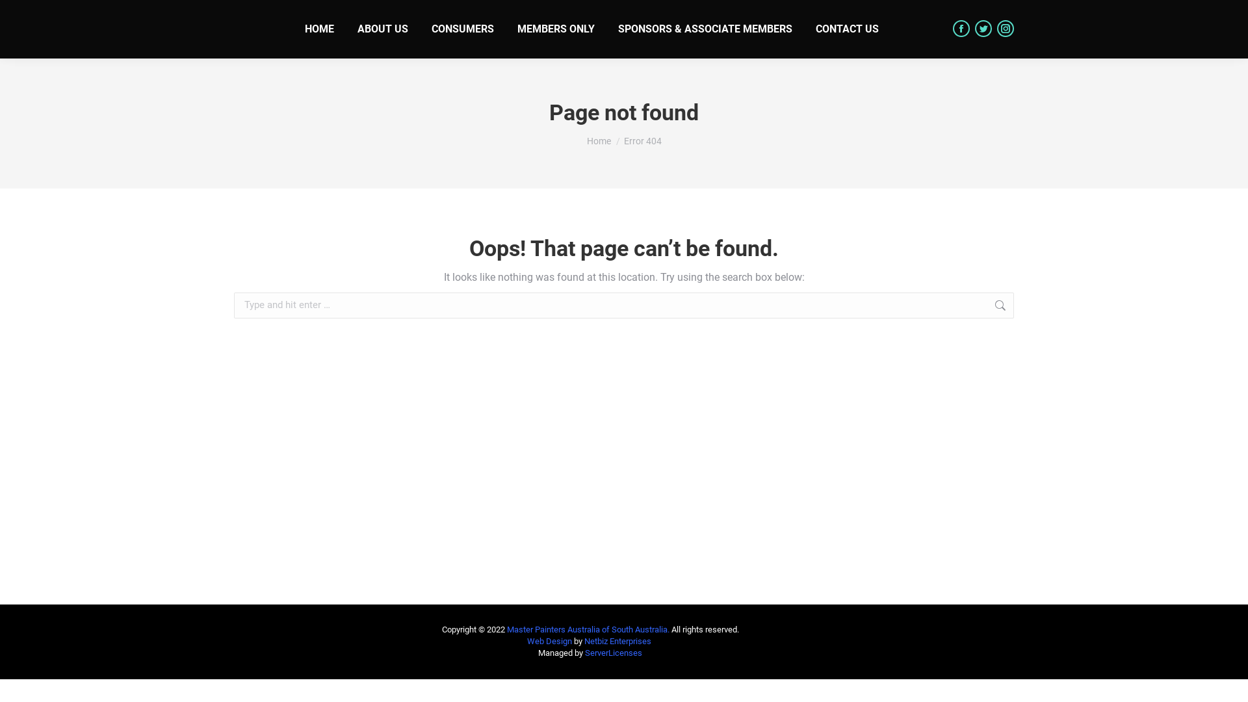 This screenshot has height=702, width=1248. What do you see at coordinates (463, 29) in the screenshot?
I see `CONSUMERS` at bounding box center [463, 29].